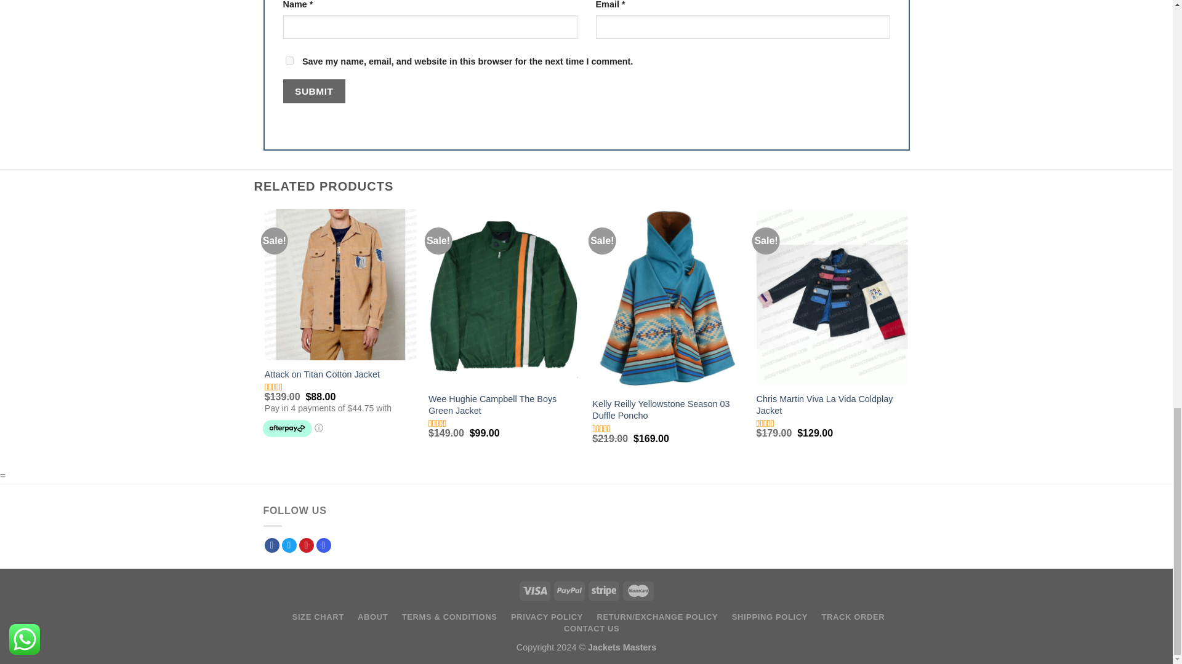 The image size is (1182, 664). I want to click on Submit, so click(314, 91).